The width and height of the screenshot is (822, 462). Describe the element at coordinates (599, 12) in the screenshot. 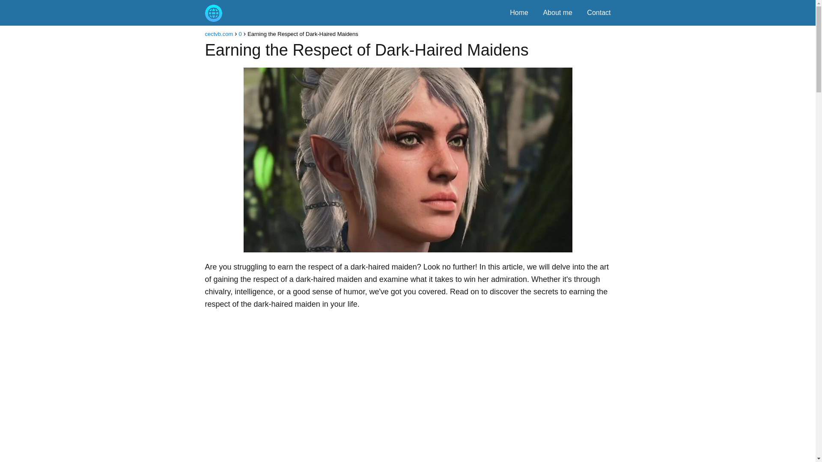

I see `Contact` at that location.